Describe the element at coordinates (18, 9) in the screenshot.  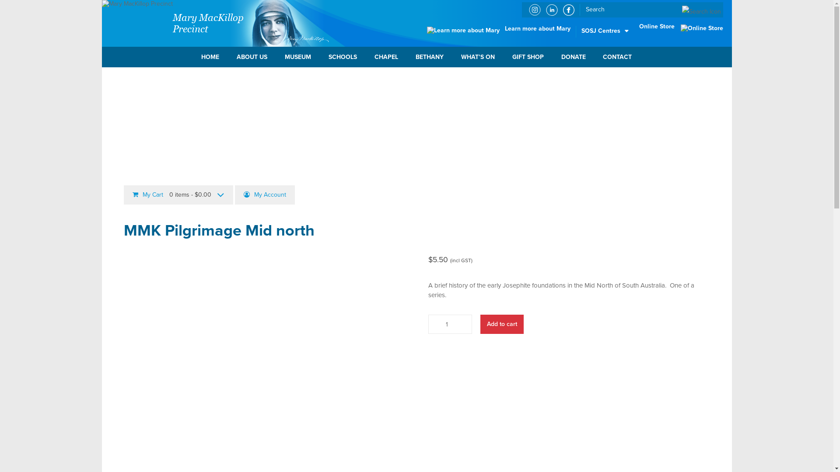
I see `Submit` at that location.